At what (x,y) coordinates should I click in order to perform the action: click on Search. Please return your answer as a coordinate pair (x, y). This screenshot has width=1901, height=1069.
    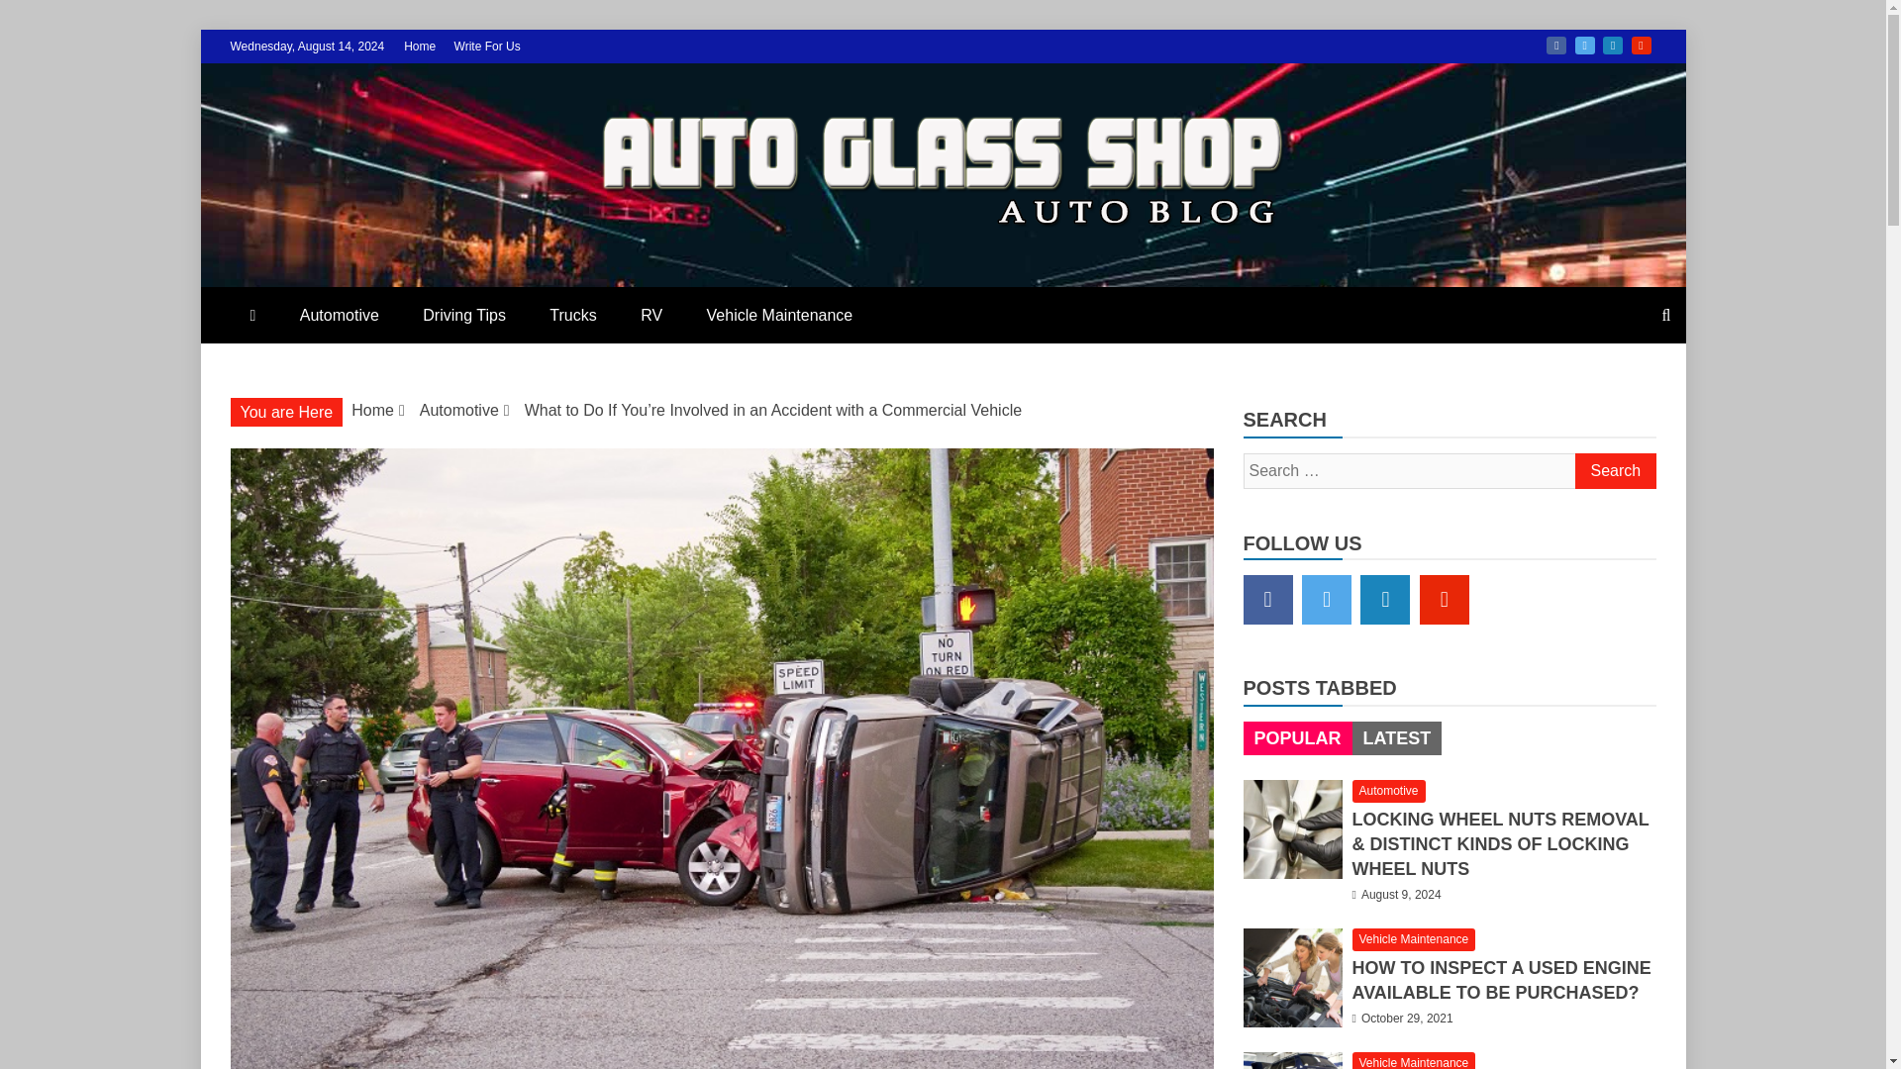
    Looking at the image, I should click on (1614, 470).